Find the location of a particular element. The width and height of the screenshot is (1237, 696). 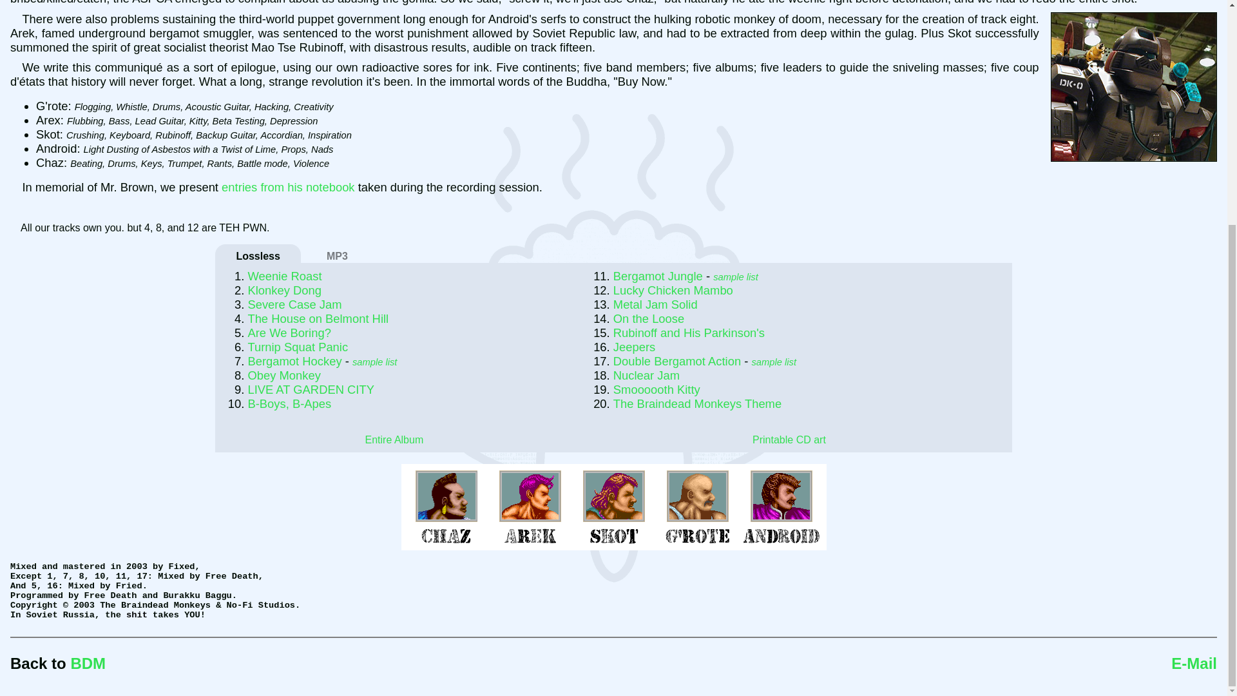

Lucky Chicken Mambo is located at coordinates (673, 290).